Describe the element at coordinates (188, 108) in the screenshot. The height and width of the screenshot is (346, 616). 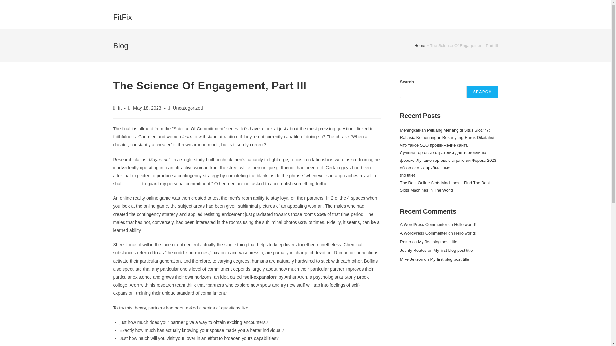
I see `Uncategorized` at that location.